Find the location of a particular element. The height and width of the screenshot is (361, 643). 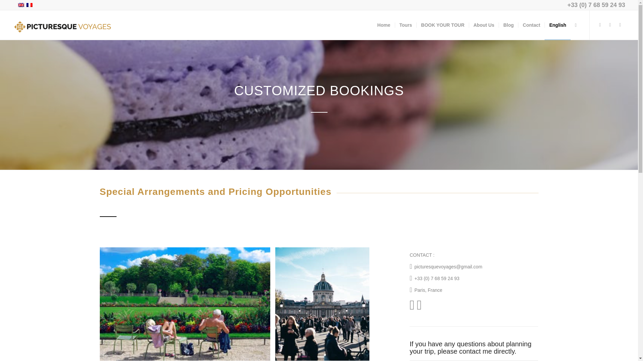

English is located at coordinates (21, 5).